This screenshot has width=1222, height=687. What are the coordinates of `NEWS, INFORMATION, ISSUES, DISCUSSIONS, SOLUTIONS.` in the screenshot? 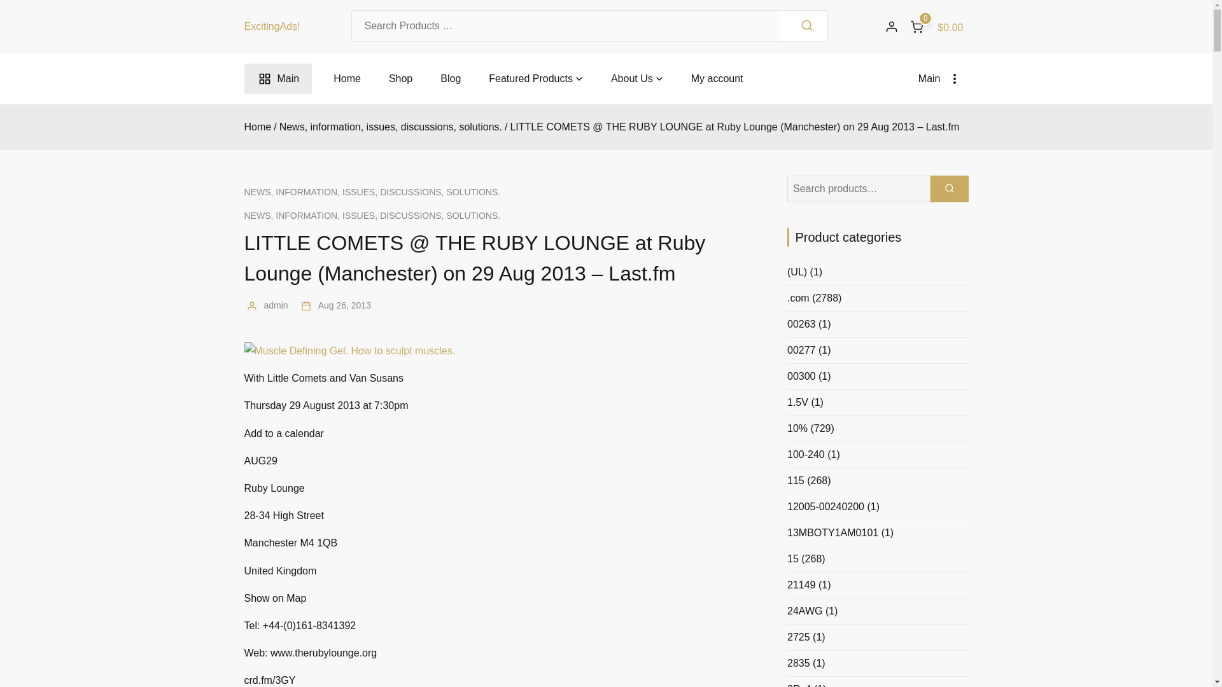 It's located at (373, 216).